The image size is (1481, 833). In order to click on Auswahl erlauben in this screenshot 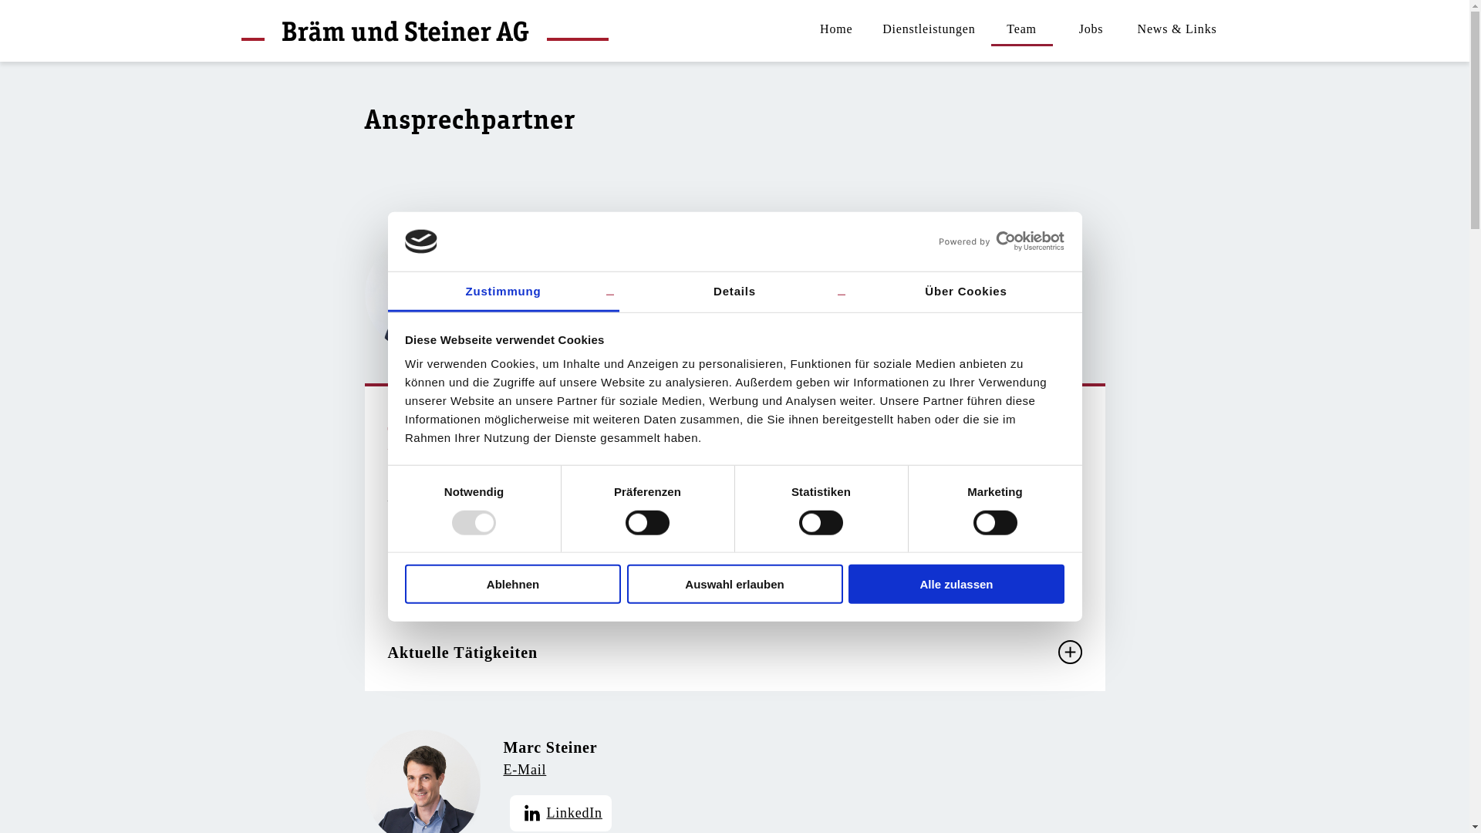, I will do `click(734, 585)`.